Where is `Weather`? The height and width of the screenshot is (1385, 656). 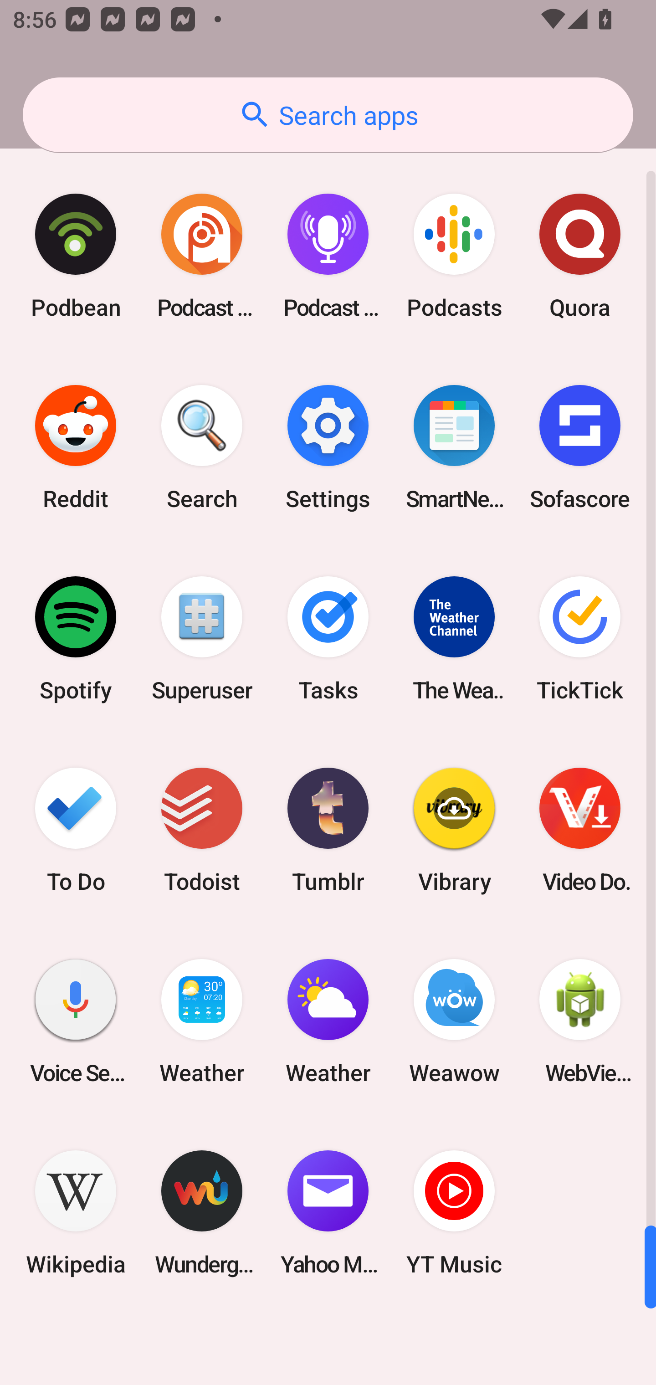 Weather is located at coordinates (202, 1021).